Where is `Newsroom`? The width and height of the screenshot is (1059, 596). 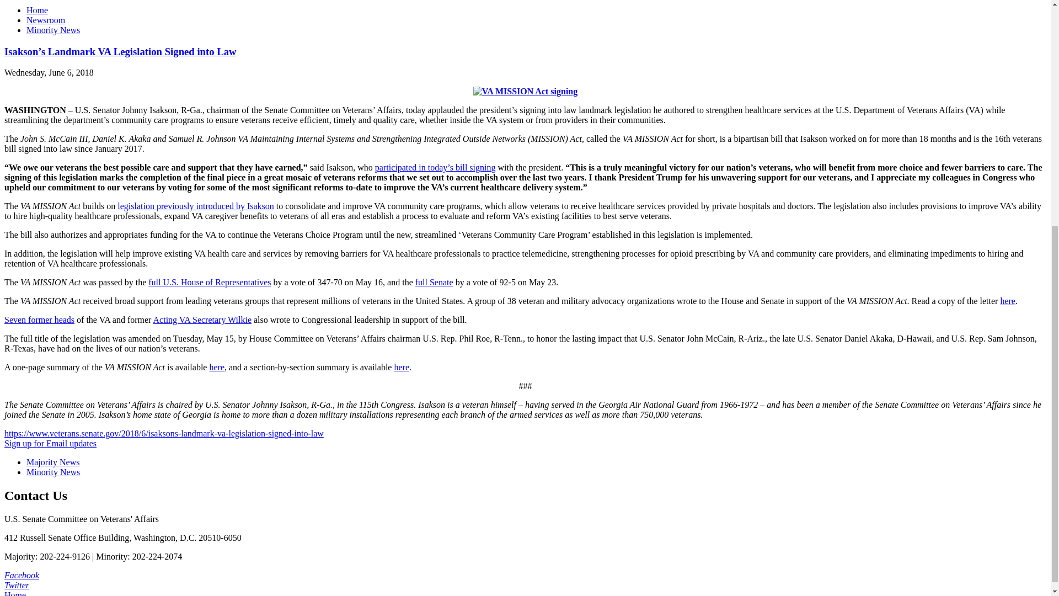 Newsroom is located at coordinates (45, 20).